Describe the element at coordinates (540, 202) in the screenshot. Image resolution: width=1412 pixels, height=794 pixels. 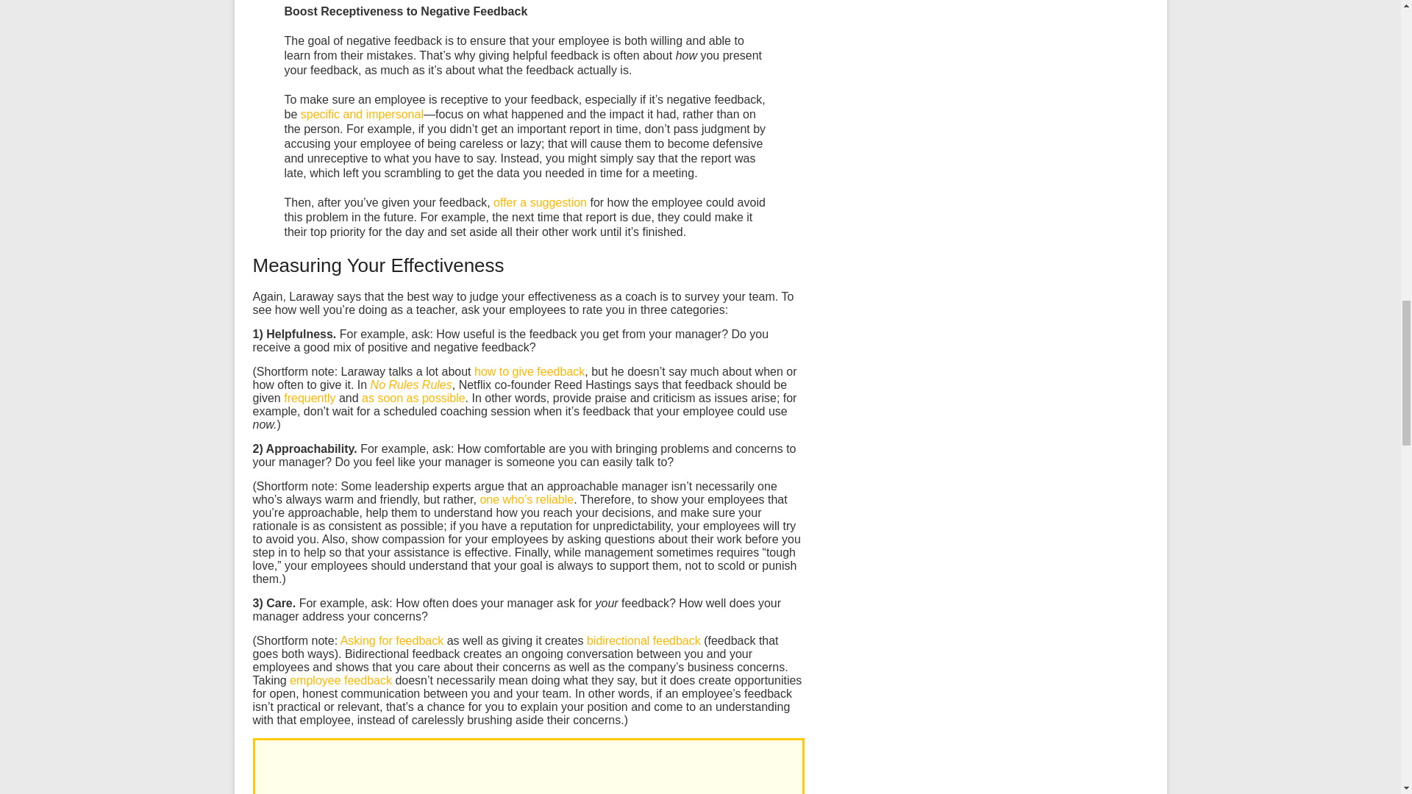
I see `offer a suggestion` at that location.